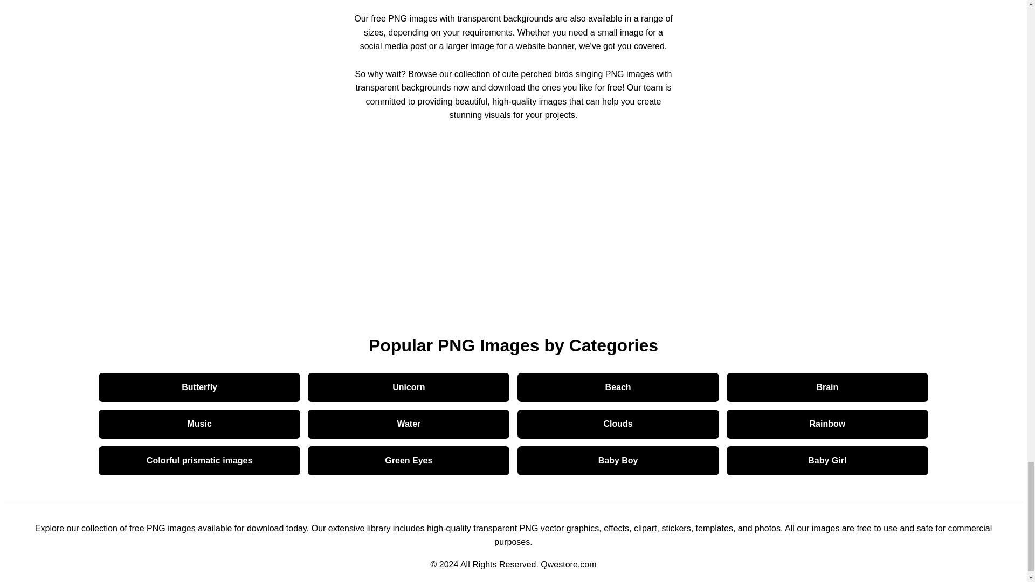 This screenshot has height=582, width=1035. Describe the element at coordinates (408, 460) in the screenshot. I see `Green Eyes` at that location.